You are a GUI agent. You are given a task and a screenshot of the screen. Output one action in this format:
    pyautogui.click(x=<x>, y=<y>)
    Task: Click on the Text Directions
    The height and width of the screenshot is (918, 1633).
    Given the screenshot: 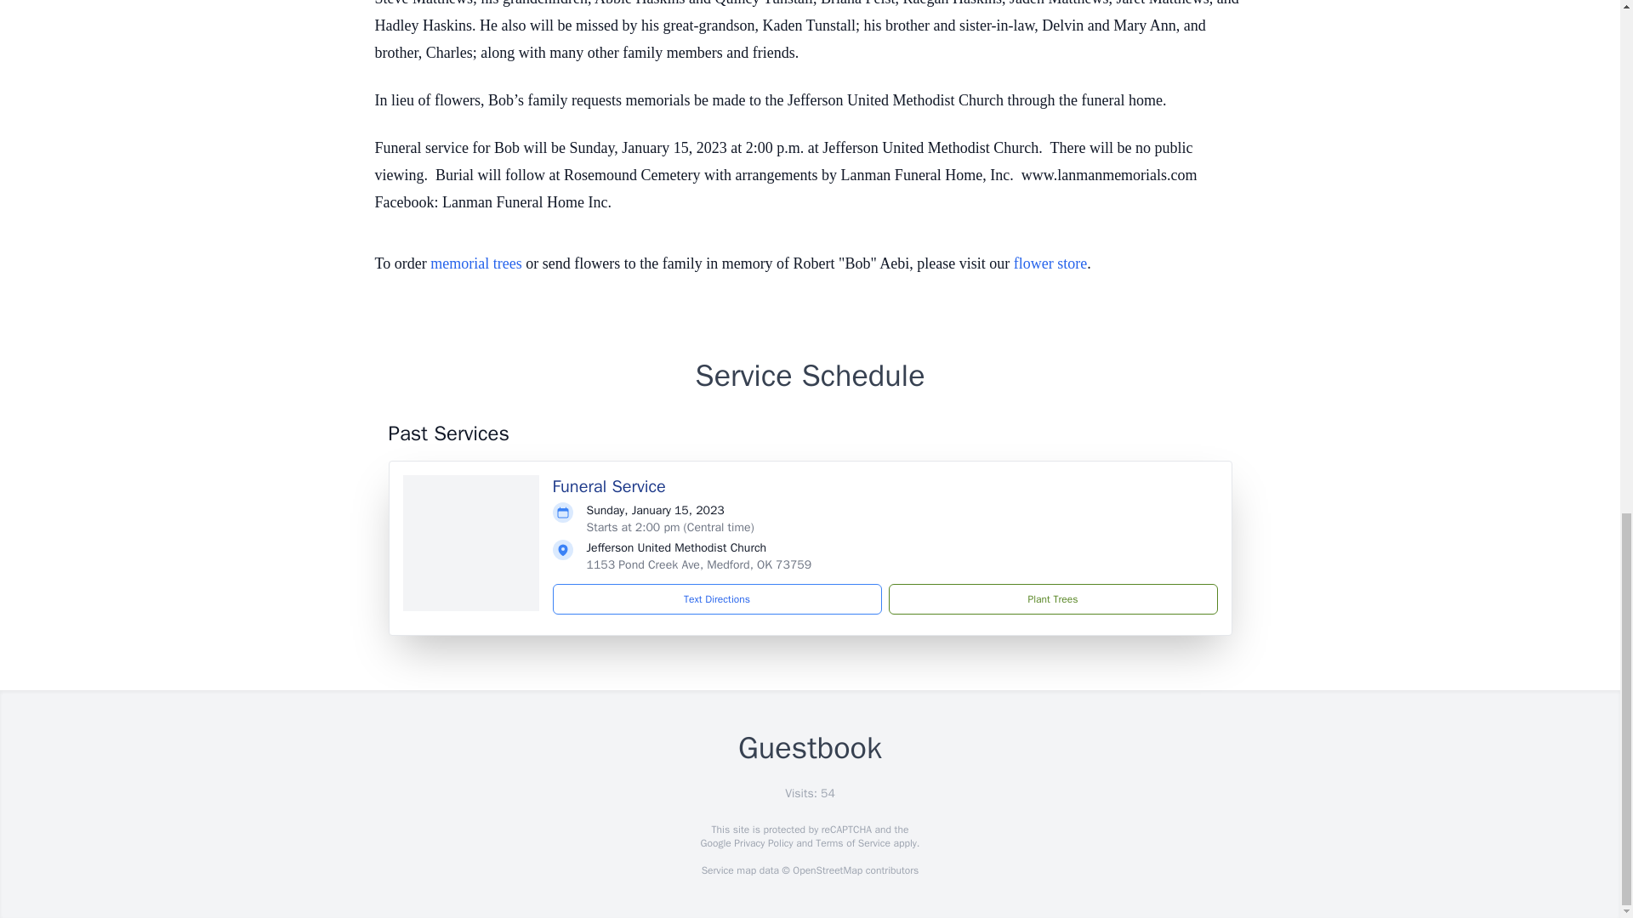 What is the action you would take?
    pyautogui.click(x=717, y=598)
    